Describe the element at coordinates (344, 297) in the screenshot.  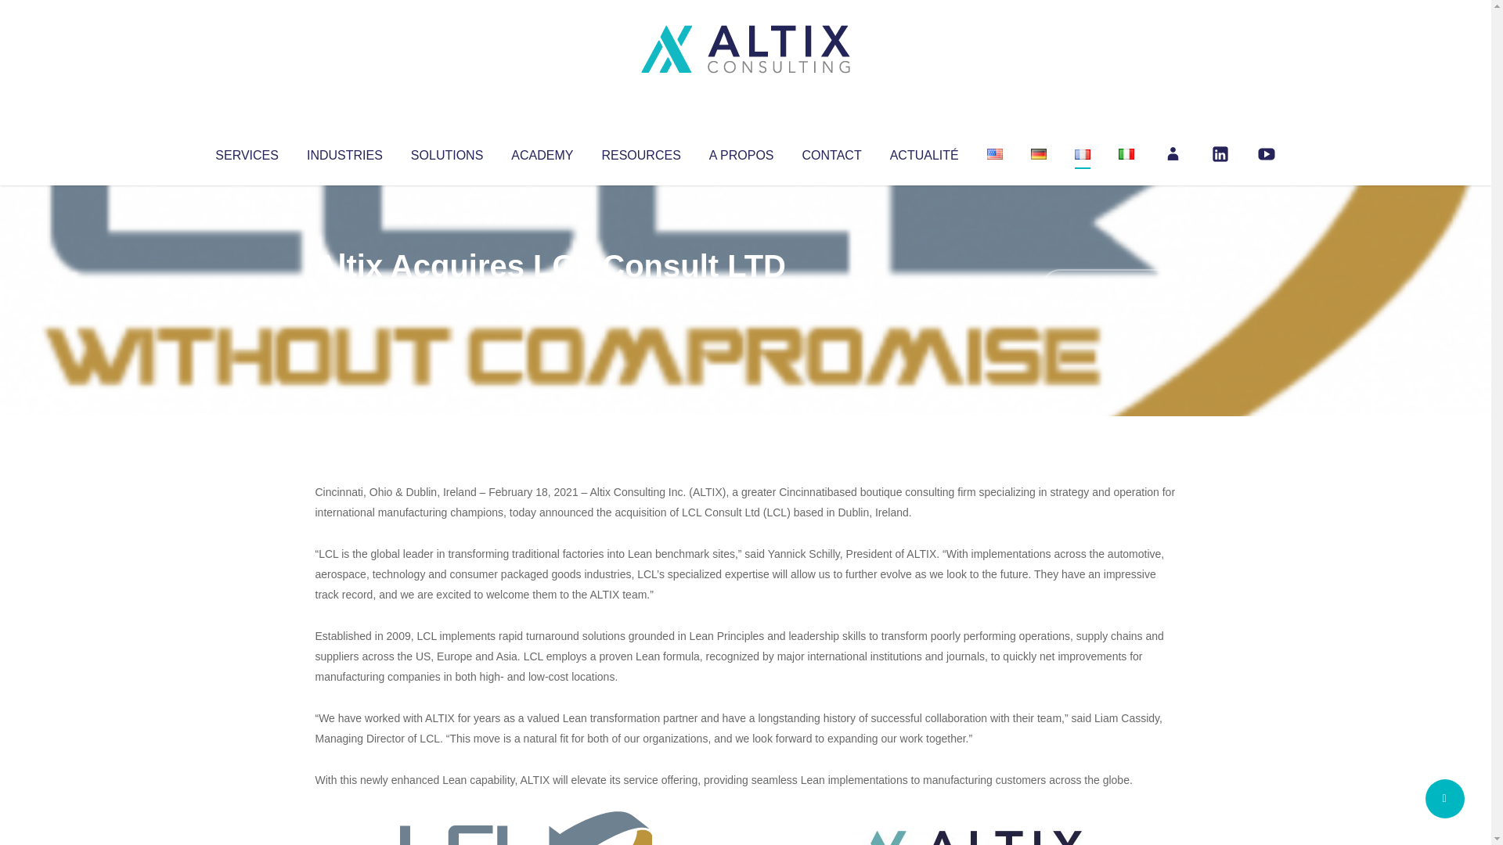
I see `Articles par Altix` at that location.